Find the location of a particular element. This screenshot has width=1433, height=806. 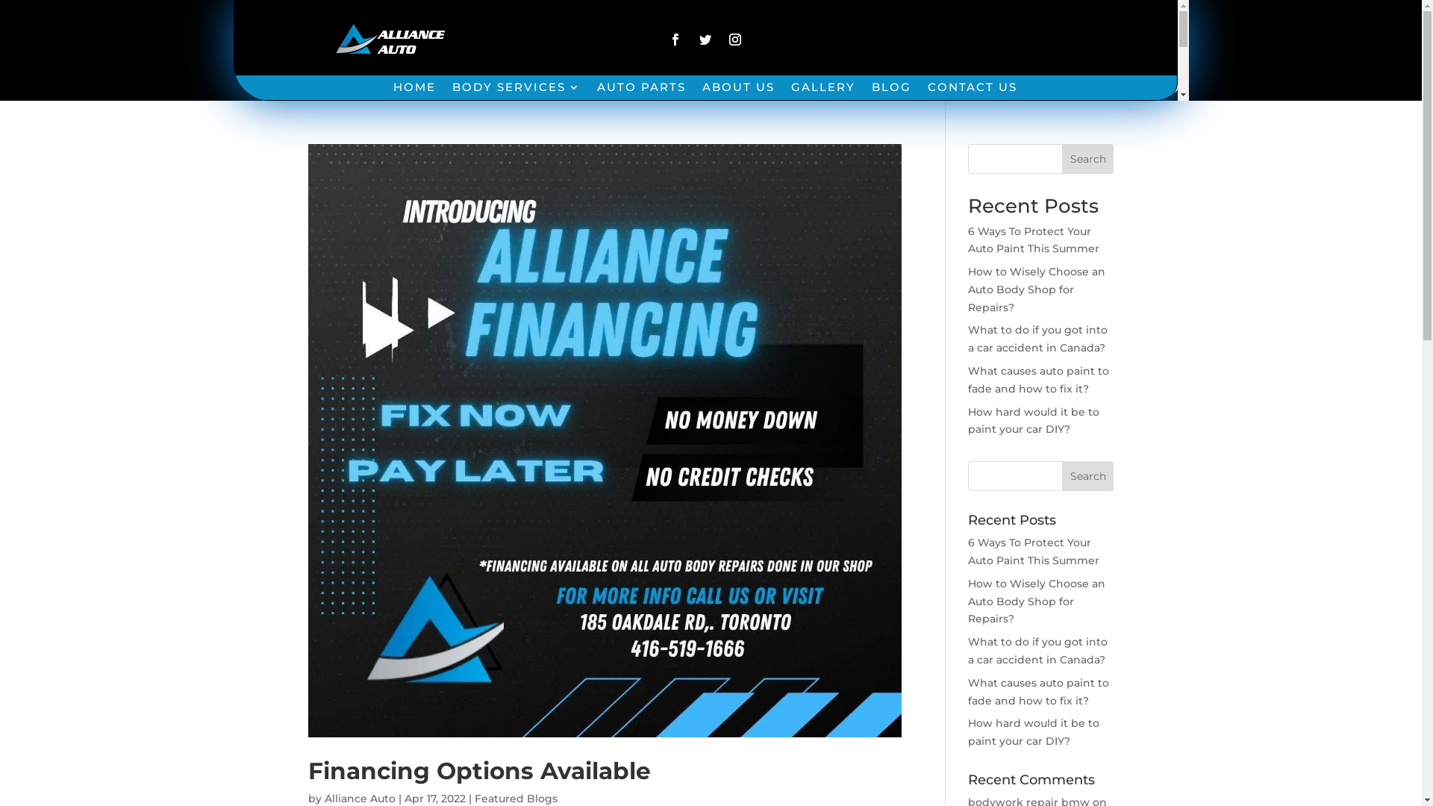

Search is located at coordinates (1088, 476).